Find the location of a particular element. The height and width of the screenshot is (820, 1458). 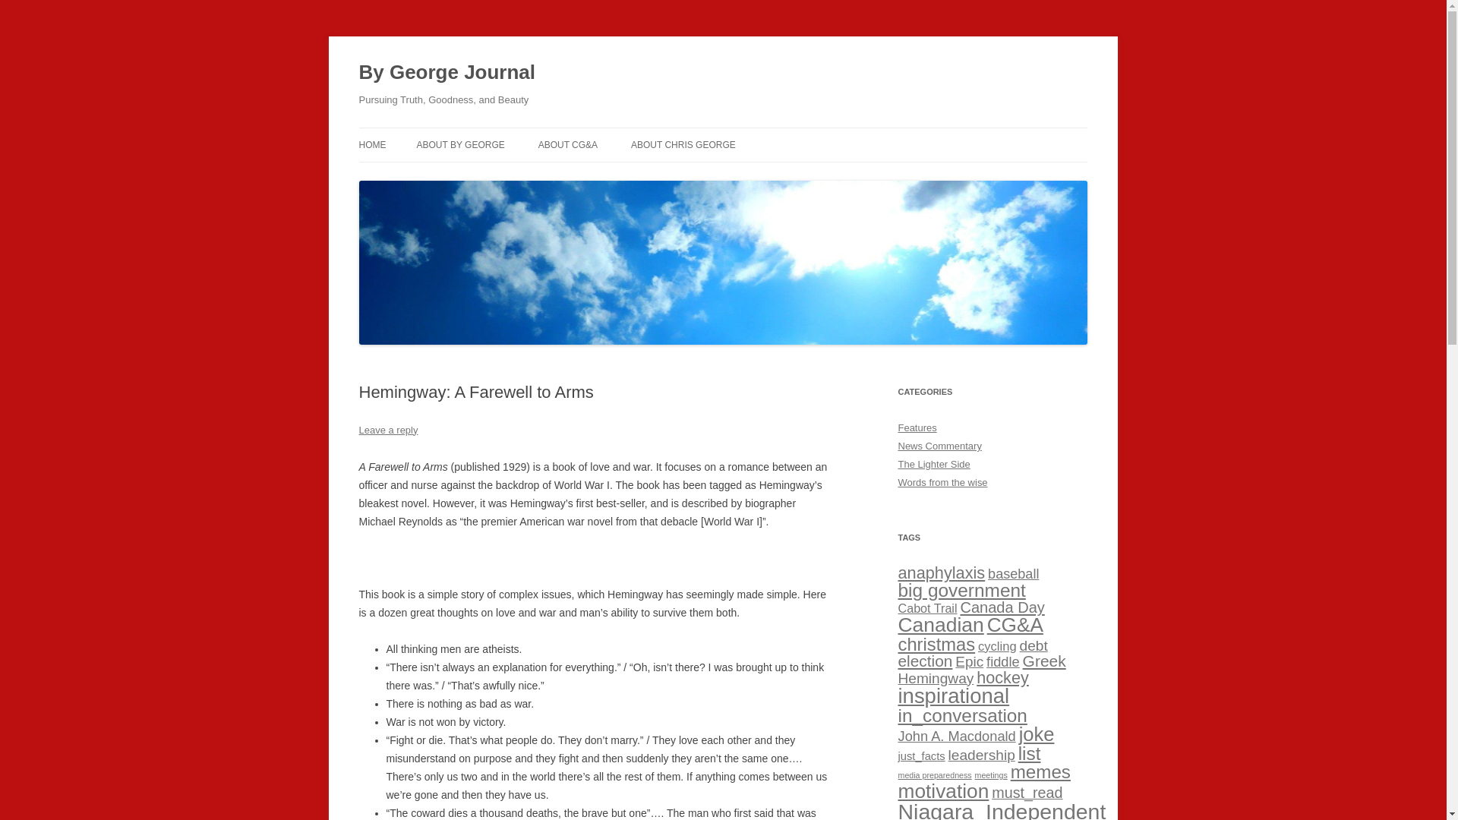

Hemingway is located at coordinates (936, 678).